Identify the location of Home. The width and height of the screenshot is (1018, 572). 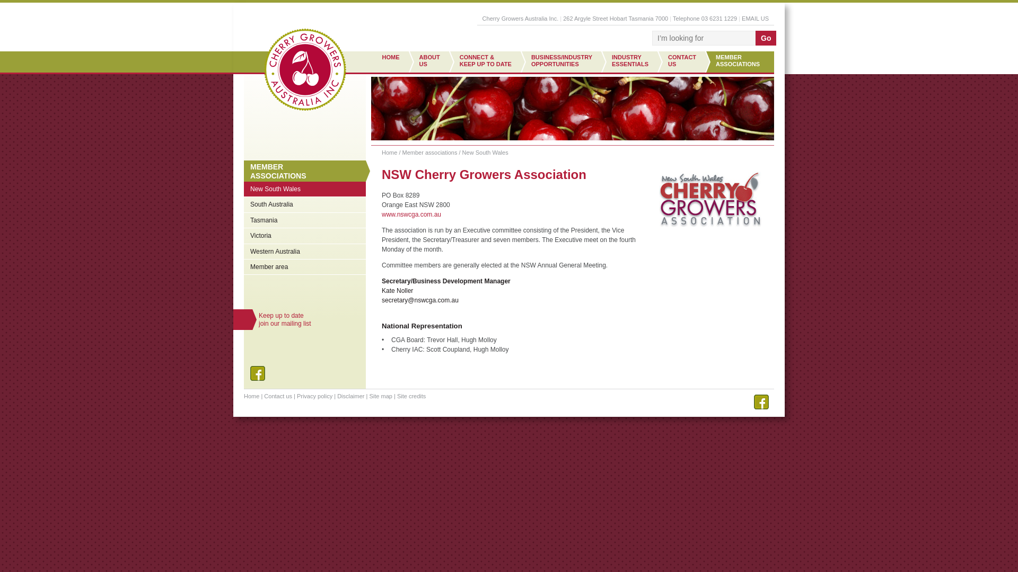
(389, 153).